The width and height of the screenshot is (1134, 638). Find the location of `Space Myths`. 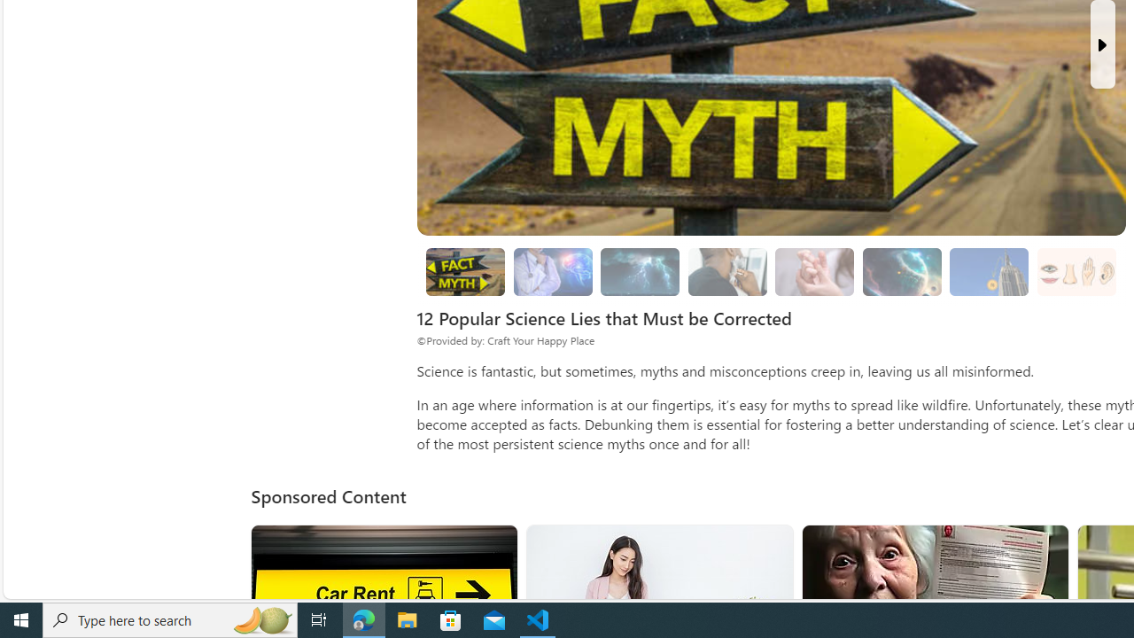

Space Myths is located at coordinates (902, 271).